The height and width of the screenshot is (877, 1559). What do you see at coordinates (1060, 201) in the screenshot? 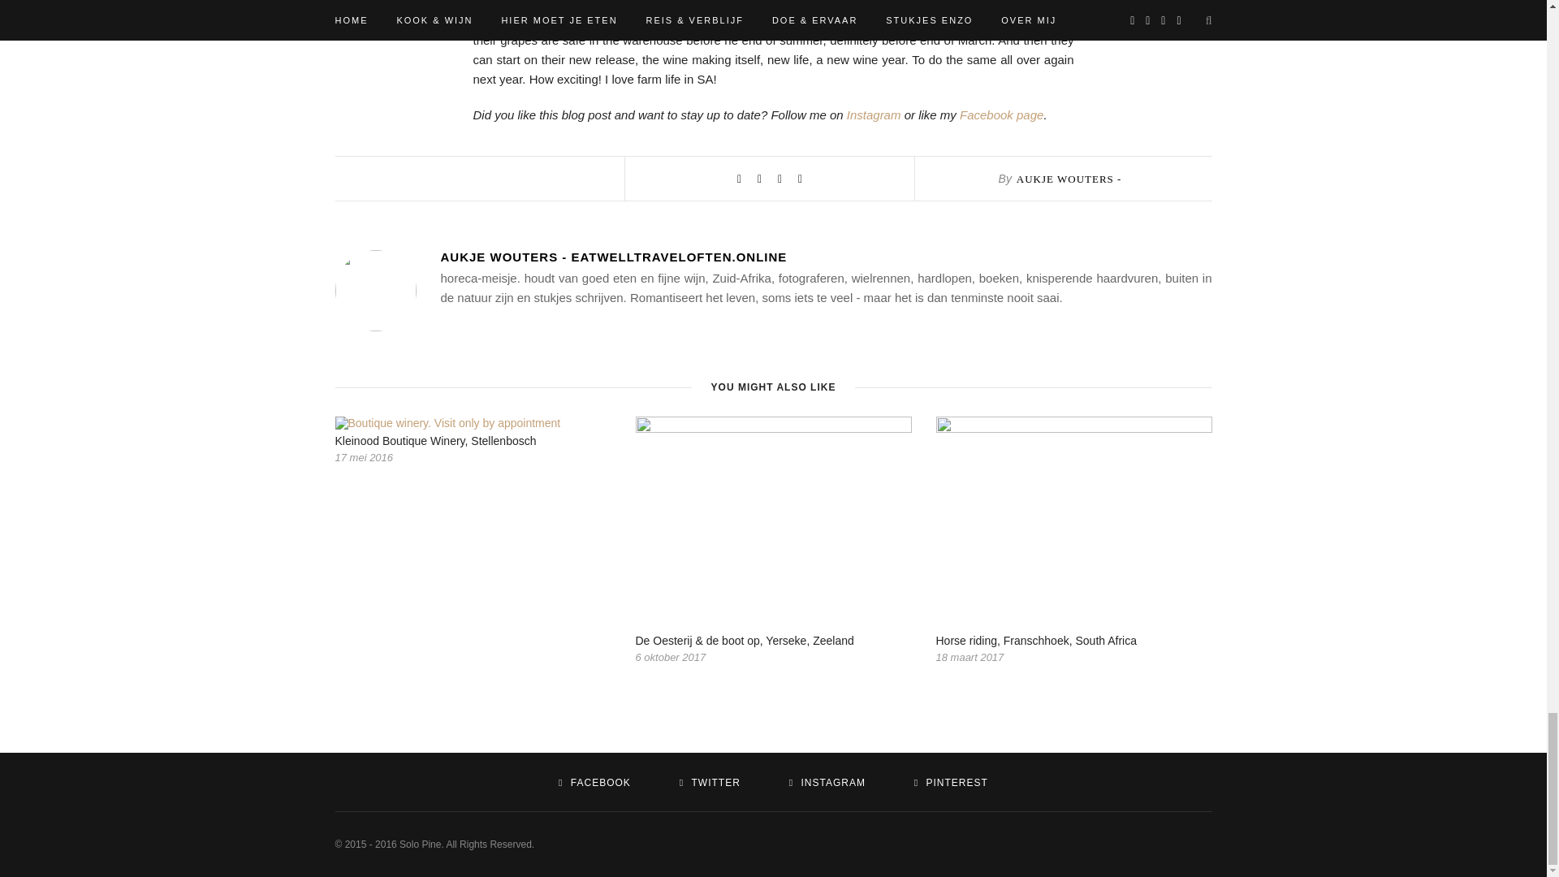
I see `AUKJE WOUTERS - EATWELLTRAVELOFTEN.ONLINE` at bounding box center [1060, 201].